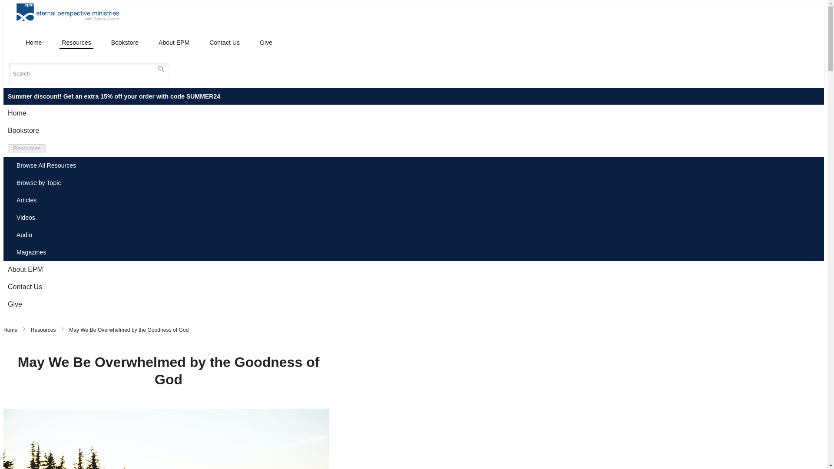 This screenshot has height=469, width=834. What do you see at coordinates (129, 330) in the screenshot?
I see `May We Be Overwhelmed by the Goodness of God` at bounding box center [129, 330].